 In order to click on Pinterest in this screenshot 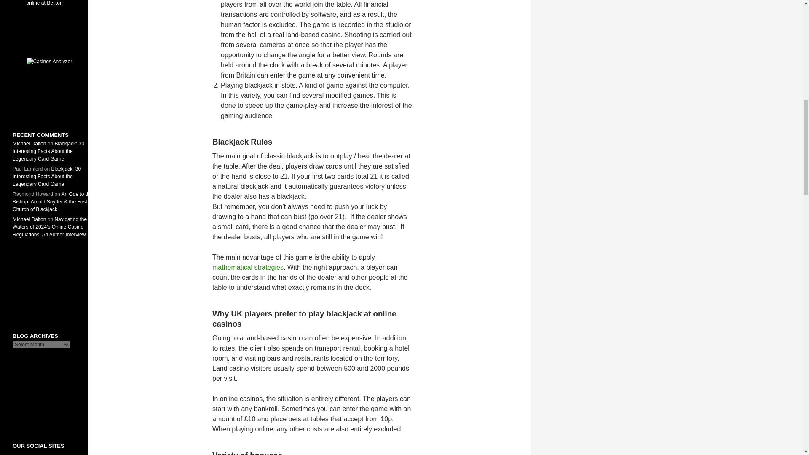, I will do `click(40, 453)`.